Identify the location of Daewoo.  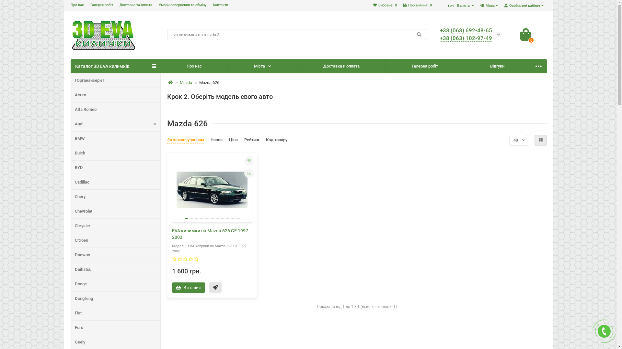
(115, 255).